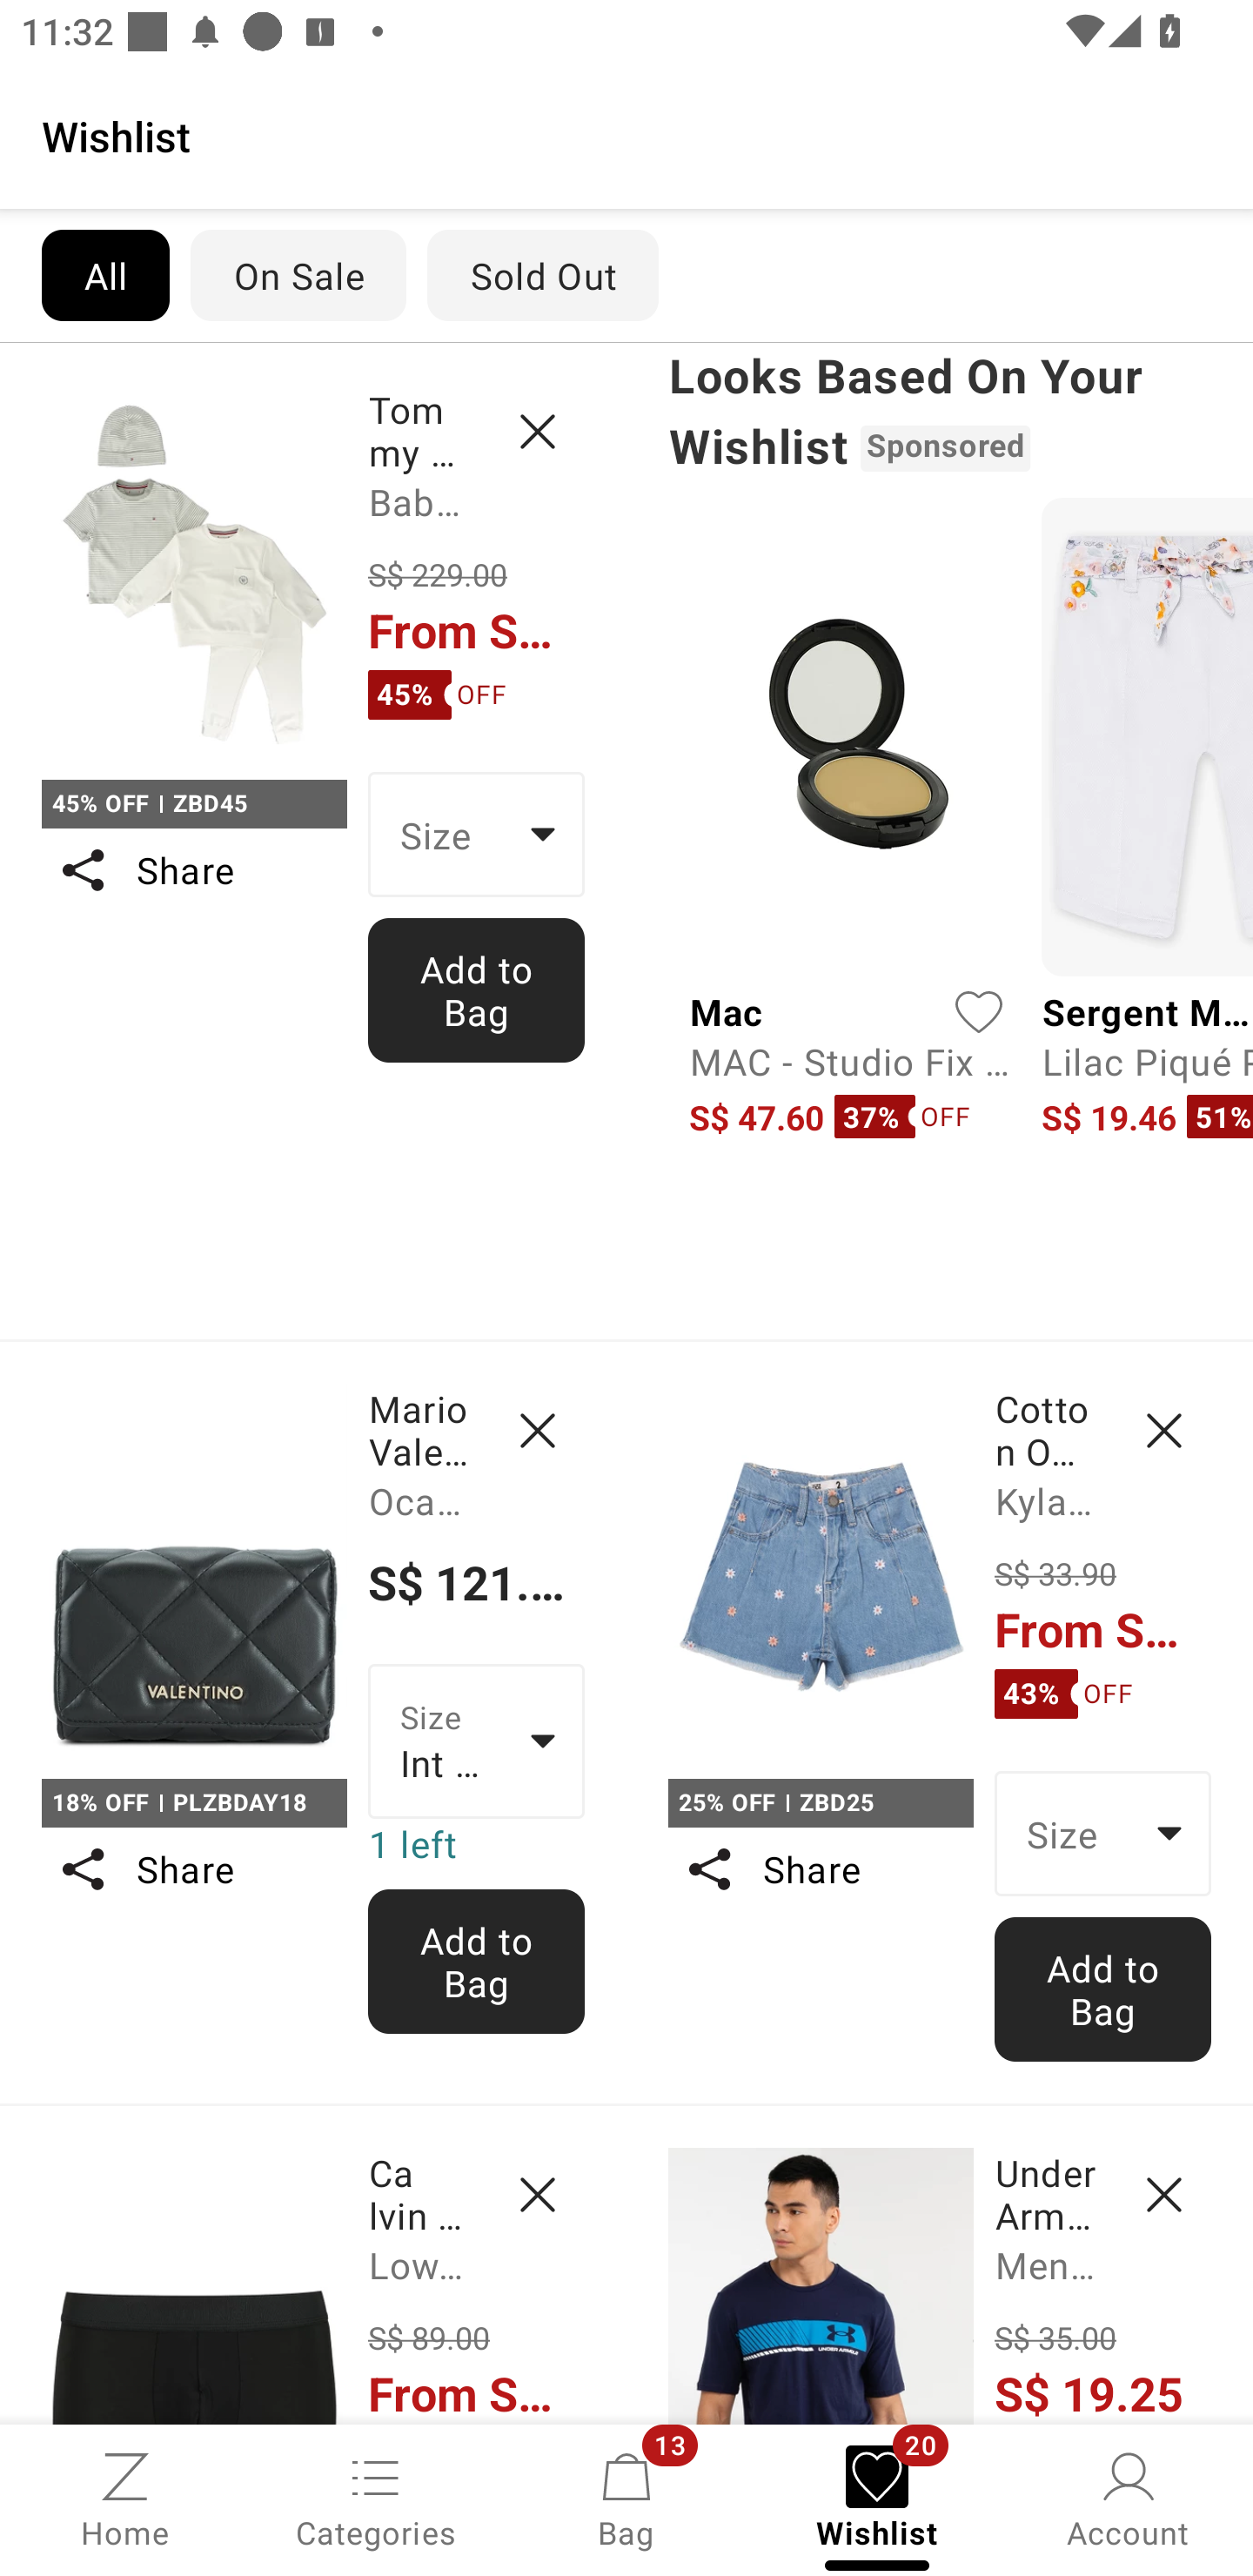  Describe the element at coordinates (820, 1868) in the screenshot. I see `Share` at that location.